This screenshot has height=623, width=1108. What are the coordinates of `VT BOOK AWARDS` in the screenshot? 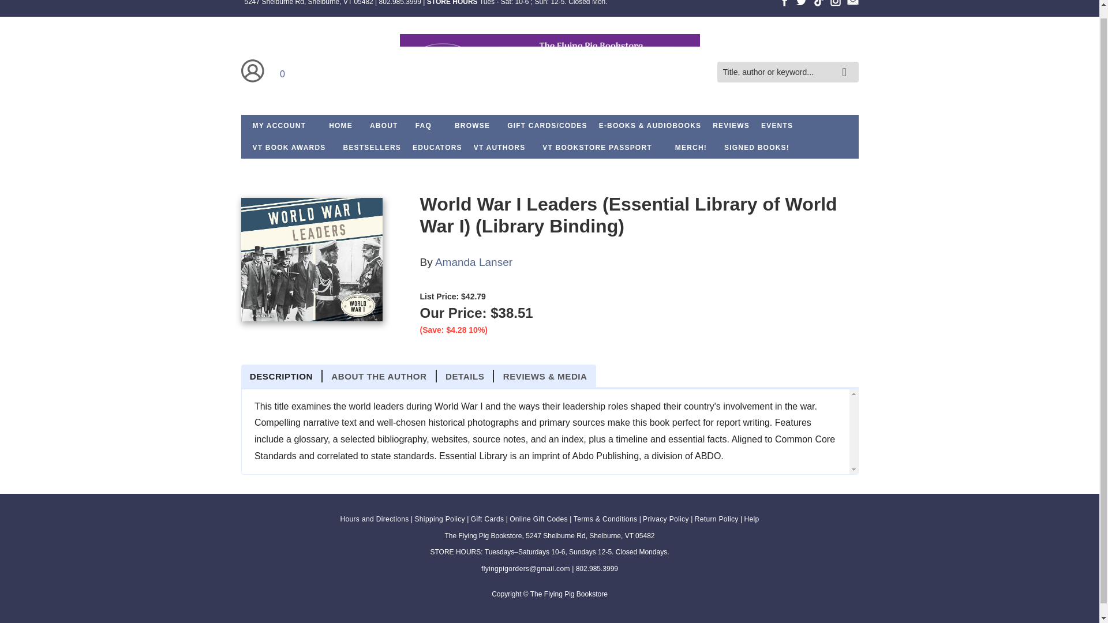 It's located at (290, 148).